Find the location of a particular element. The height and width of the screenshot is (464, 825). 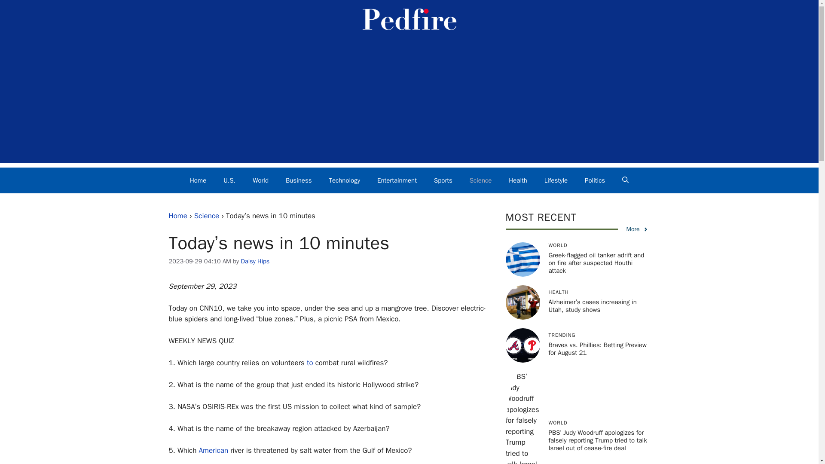

Home is located at coordinates (177, 216).